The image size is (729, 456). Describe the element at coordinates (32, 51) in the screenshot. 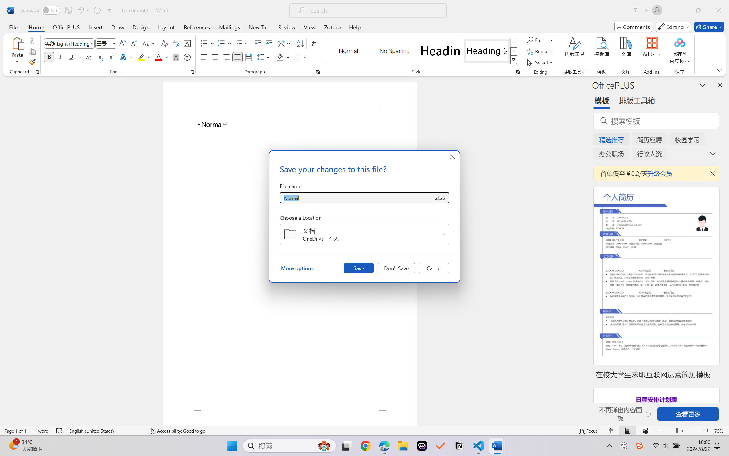

I see `Copy` at that location.